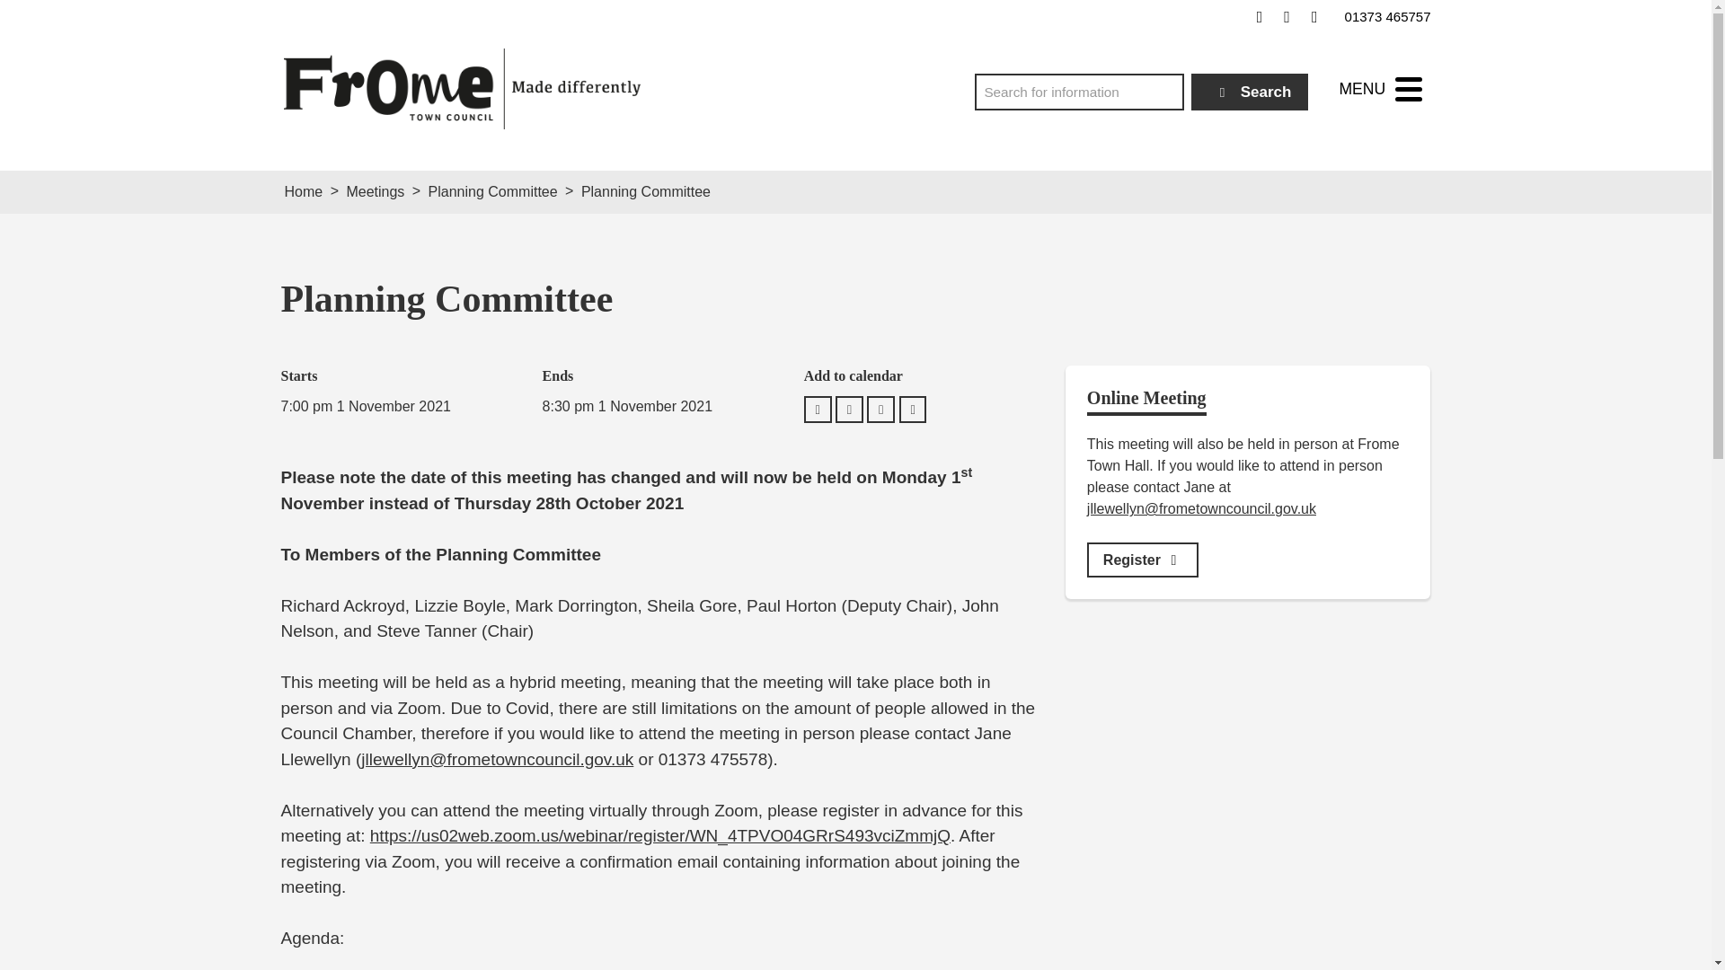 Image resolution: width=1725 pixels, height=970 pixels. What do you see at coordinates (1251, 92) in the screenshot?
I see `Search` at bounding box center [1251, 92].